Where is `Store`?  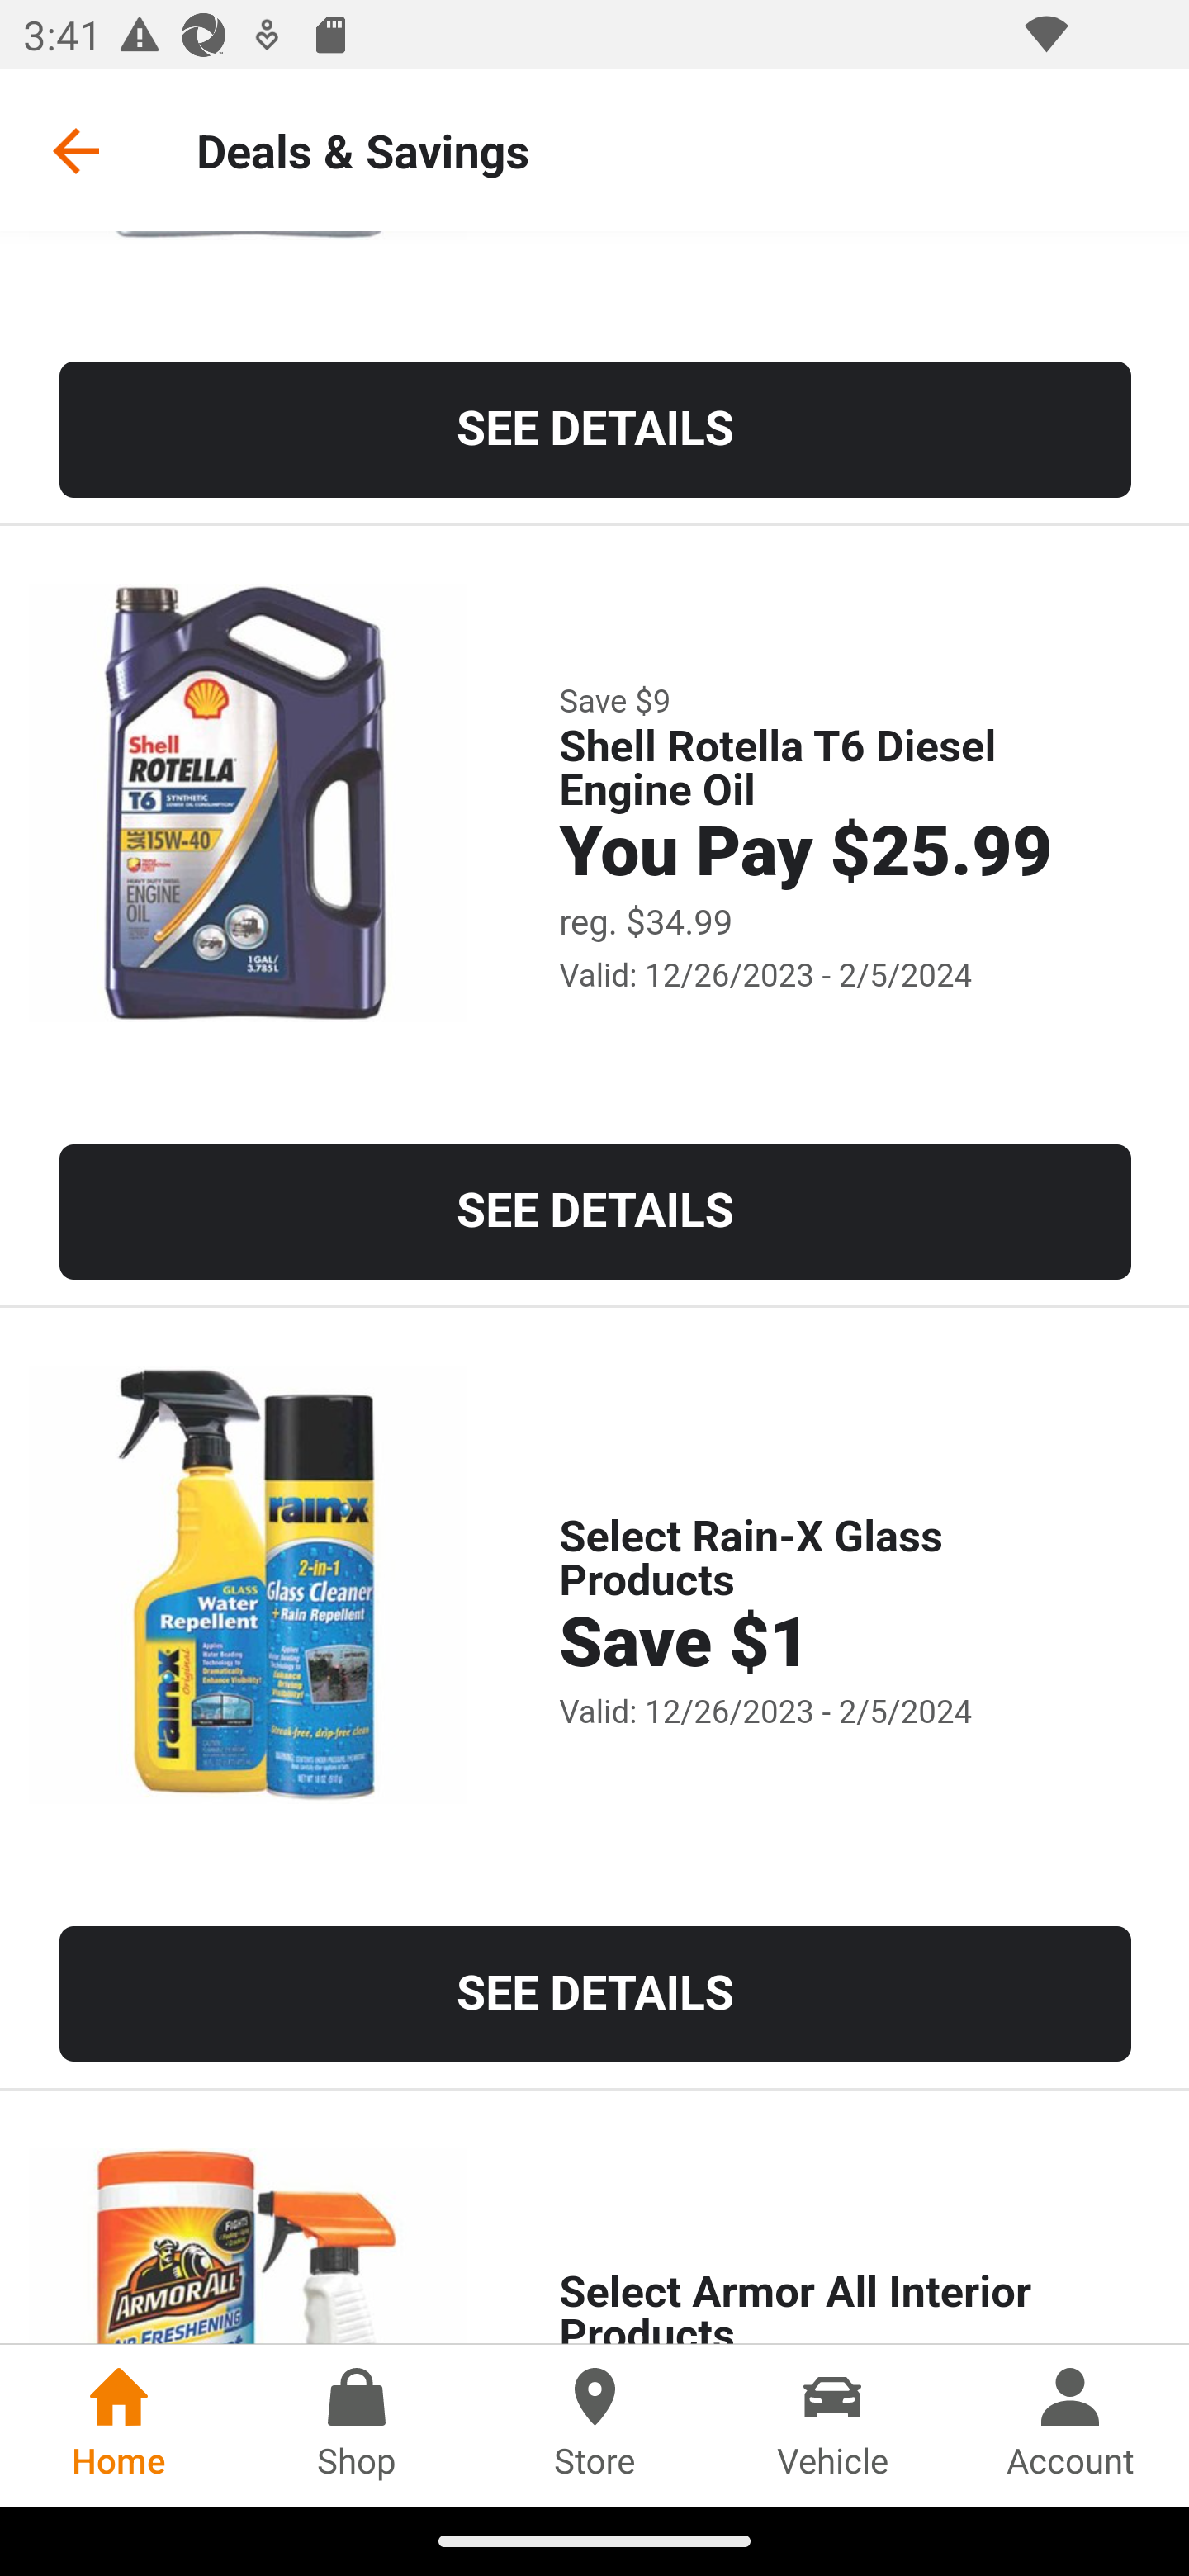
Store is located at coordinates (594, 2425).